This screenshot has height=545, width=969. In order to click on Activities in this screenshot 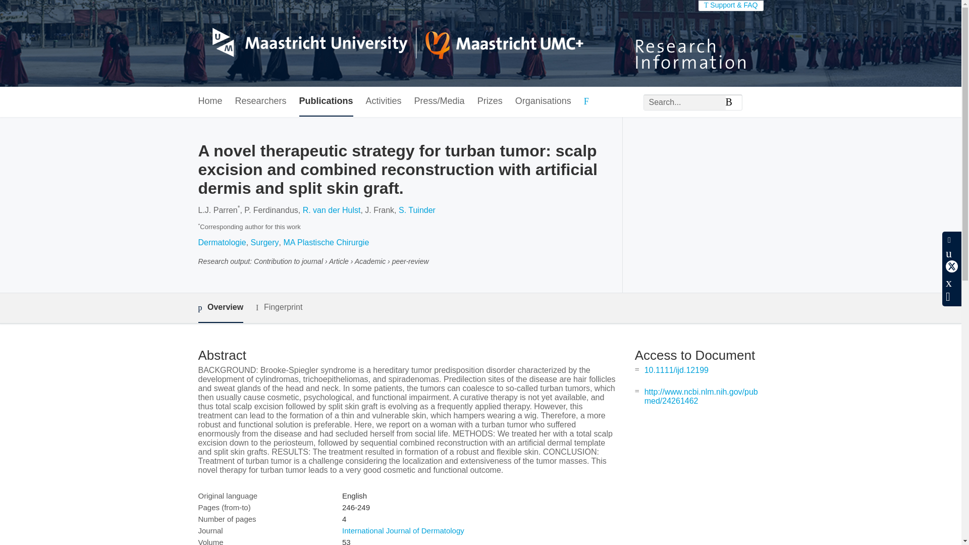, I will do `click(384, 101)`.